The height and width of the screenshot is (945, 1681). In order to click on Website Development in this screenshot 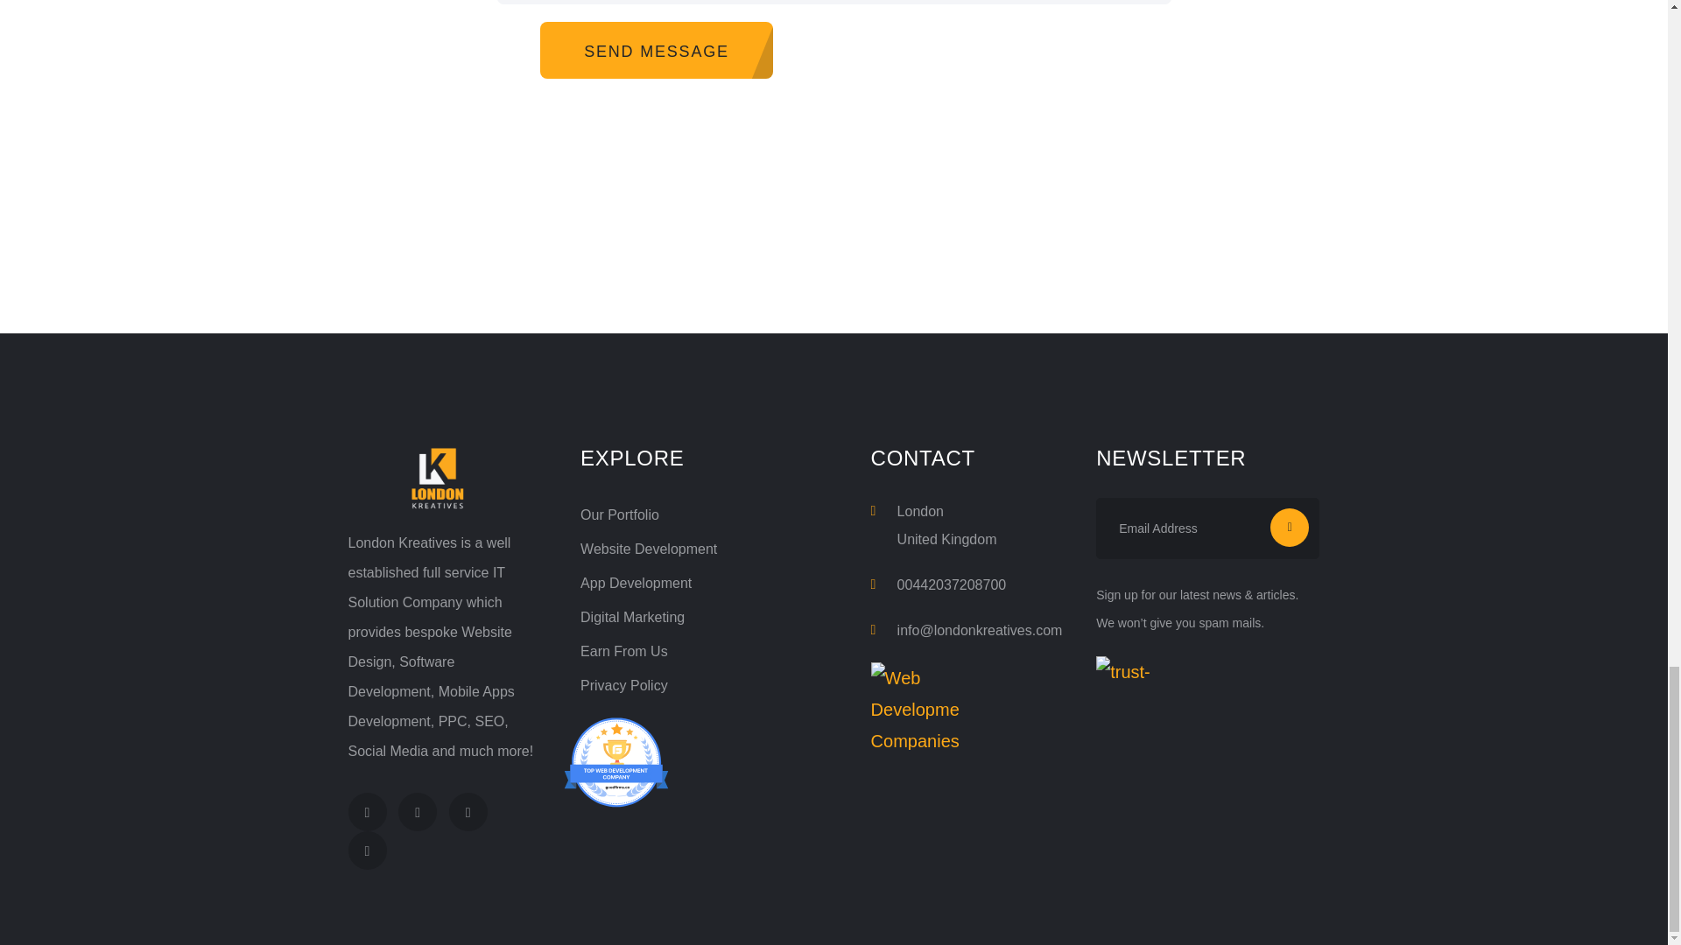, I will do `click(648, 549)`.